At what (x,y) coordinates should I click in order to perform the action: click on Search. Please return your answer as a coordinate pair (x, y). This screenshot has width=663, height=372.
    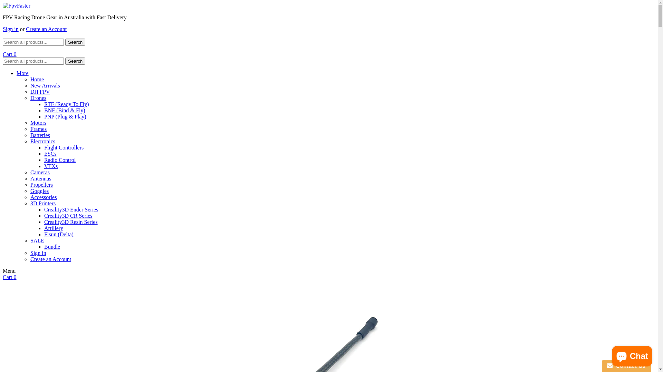
    Looking at the image, I should click on (75, 61).